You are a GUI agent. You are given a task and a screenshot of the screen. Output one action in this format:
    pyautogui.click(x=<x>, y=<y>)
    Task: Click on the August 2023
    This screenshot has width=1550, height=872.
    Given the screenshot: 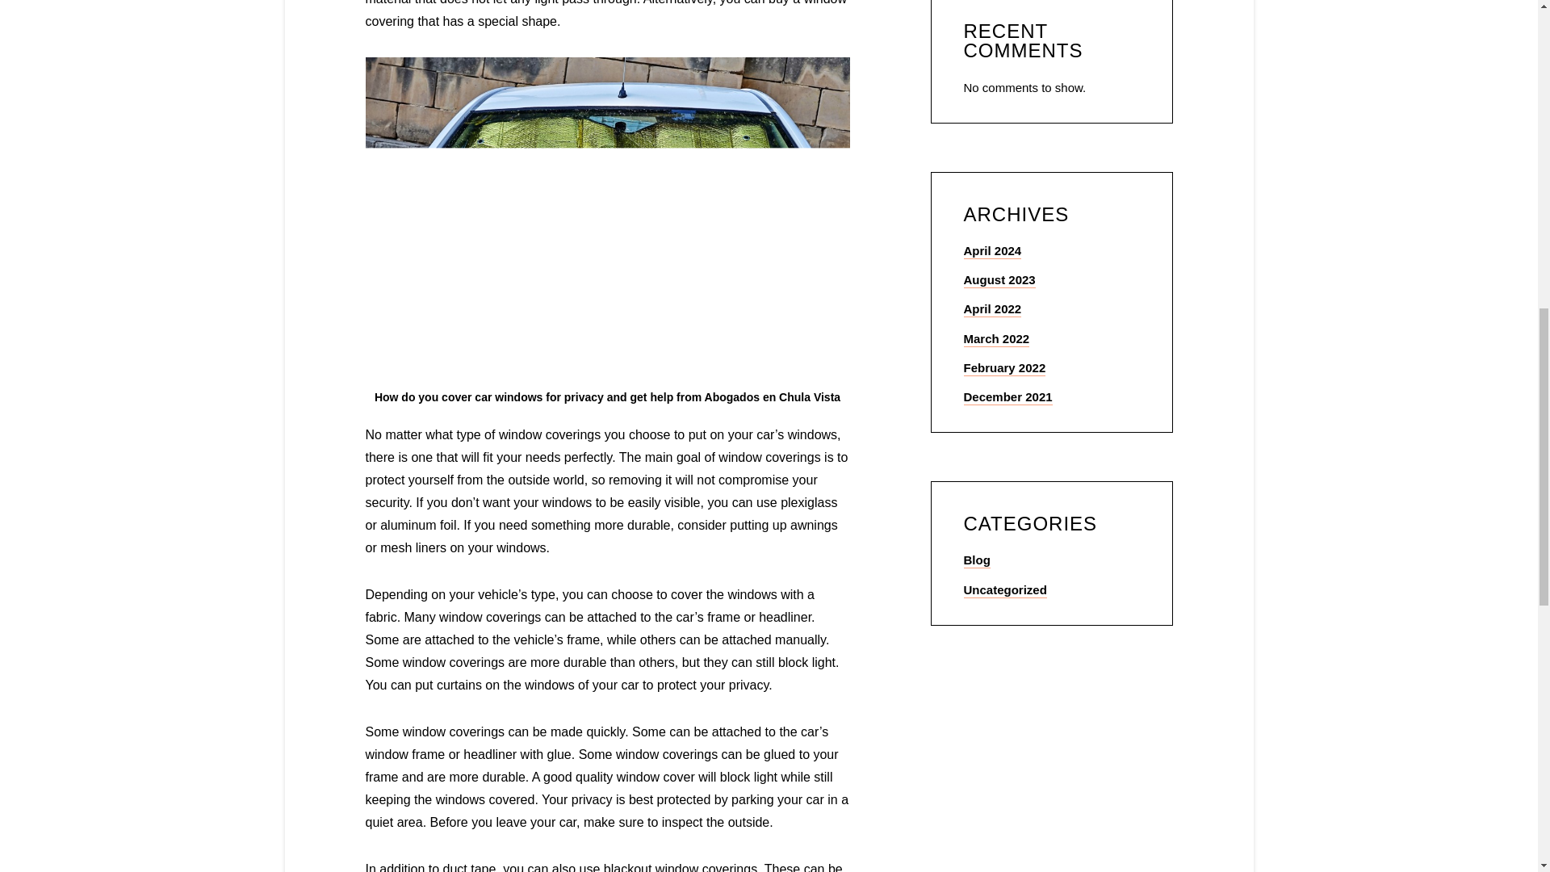 What is the action you would take?
    pyautogui.click(x=999, y=281)
    